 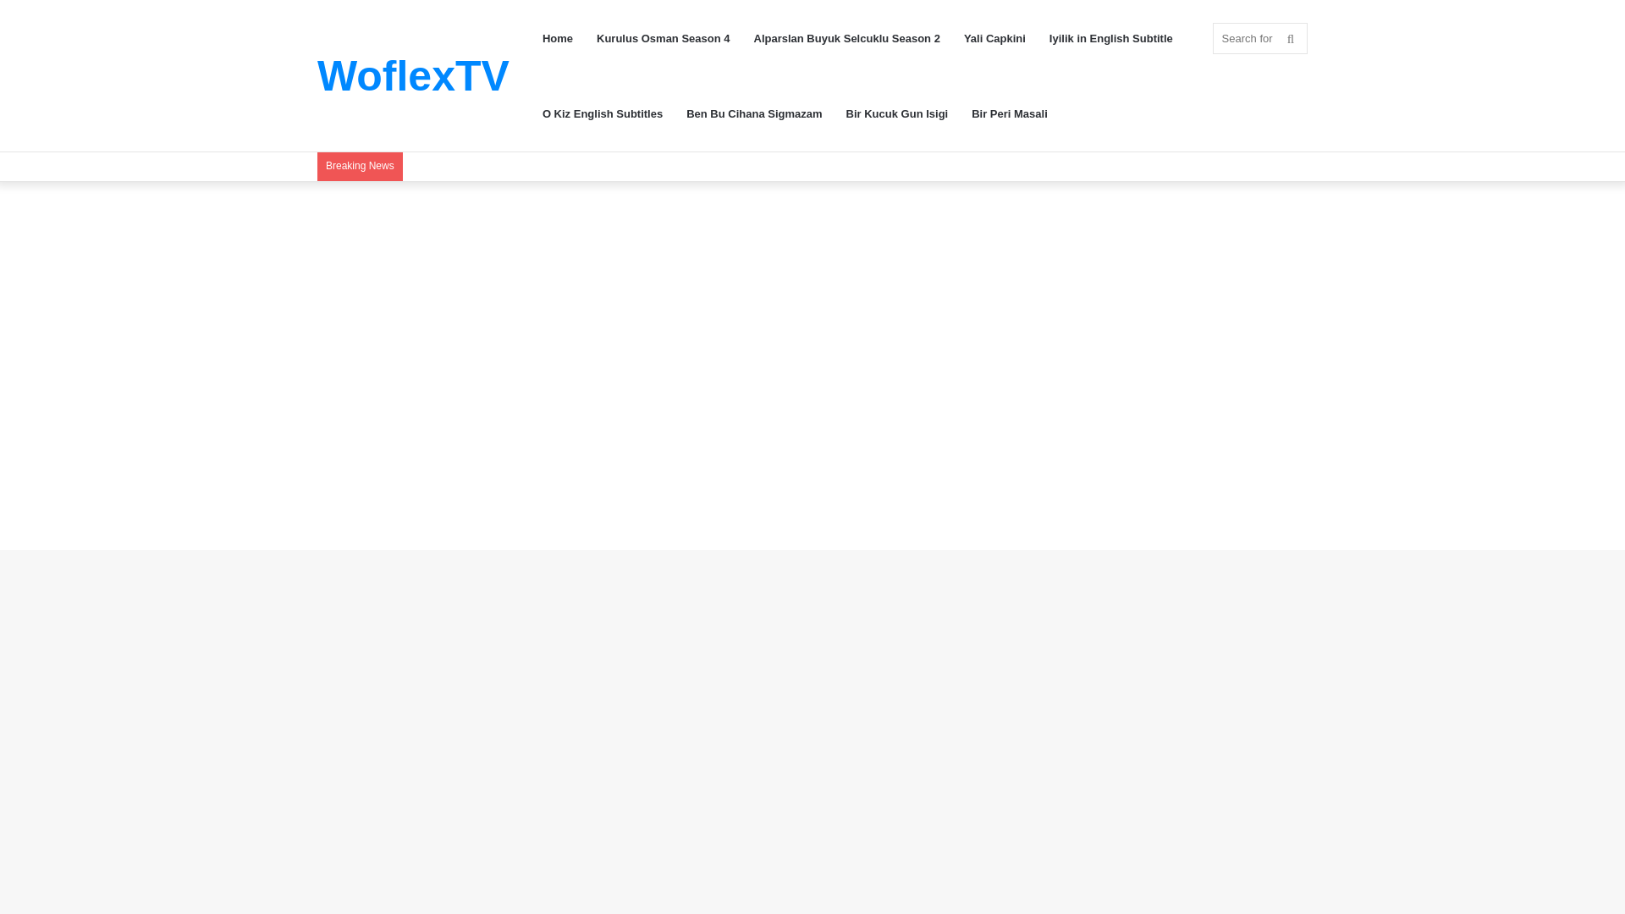 I want to click on WoflexTV, so click(x=413, y=75).